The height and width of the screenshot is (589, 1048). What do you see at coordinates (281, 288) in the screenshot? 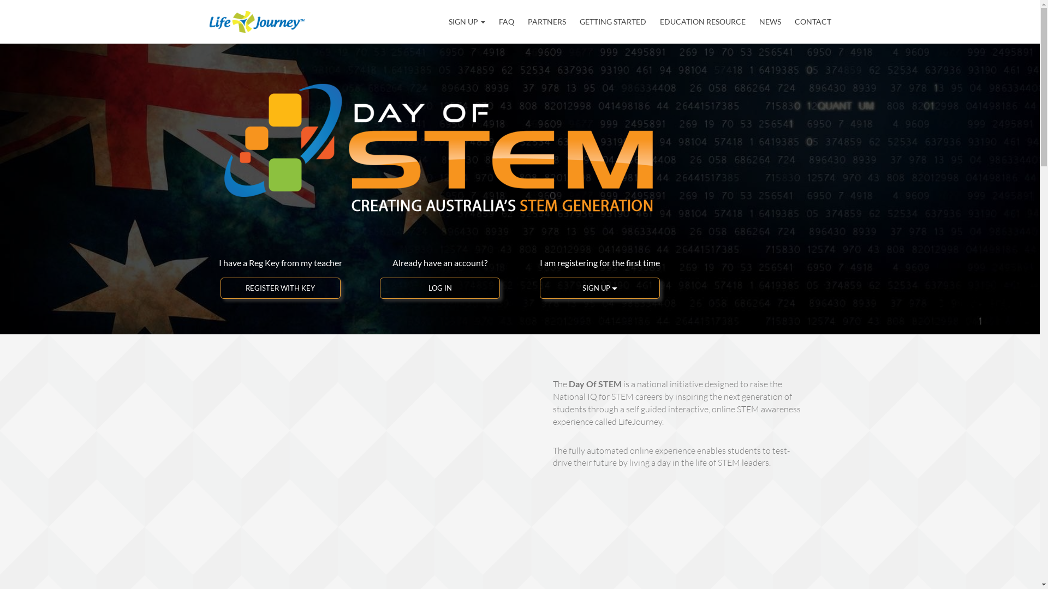
I see `REGISTER WITH KEY` at bounding box center [281, 288].